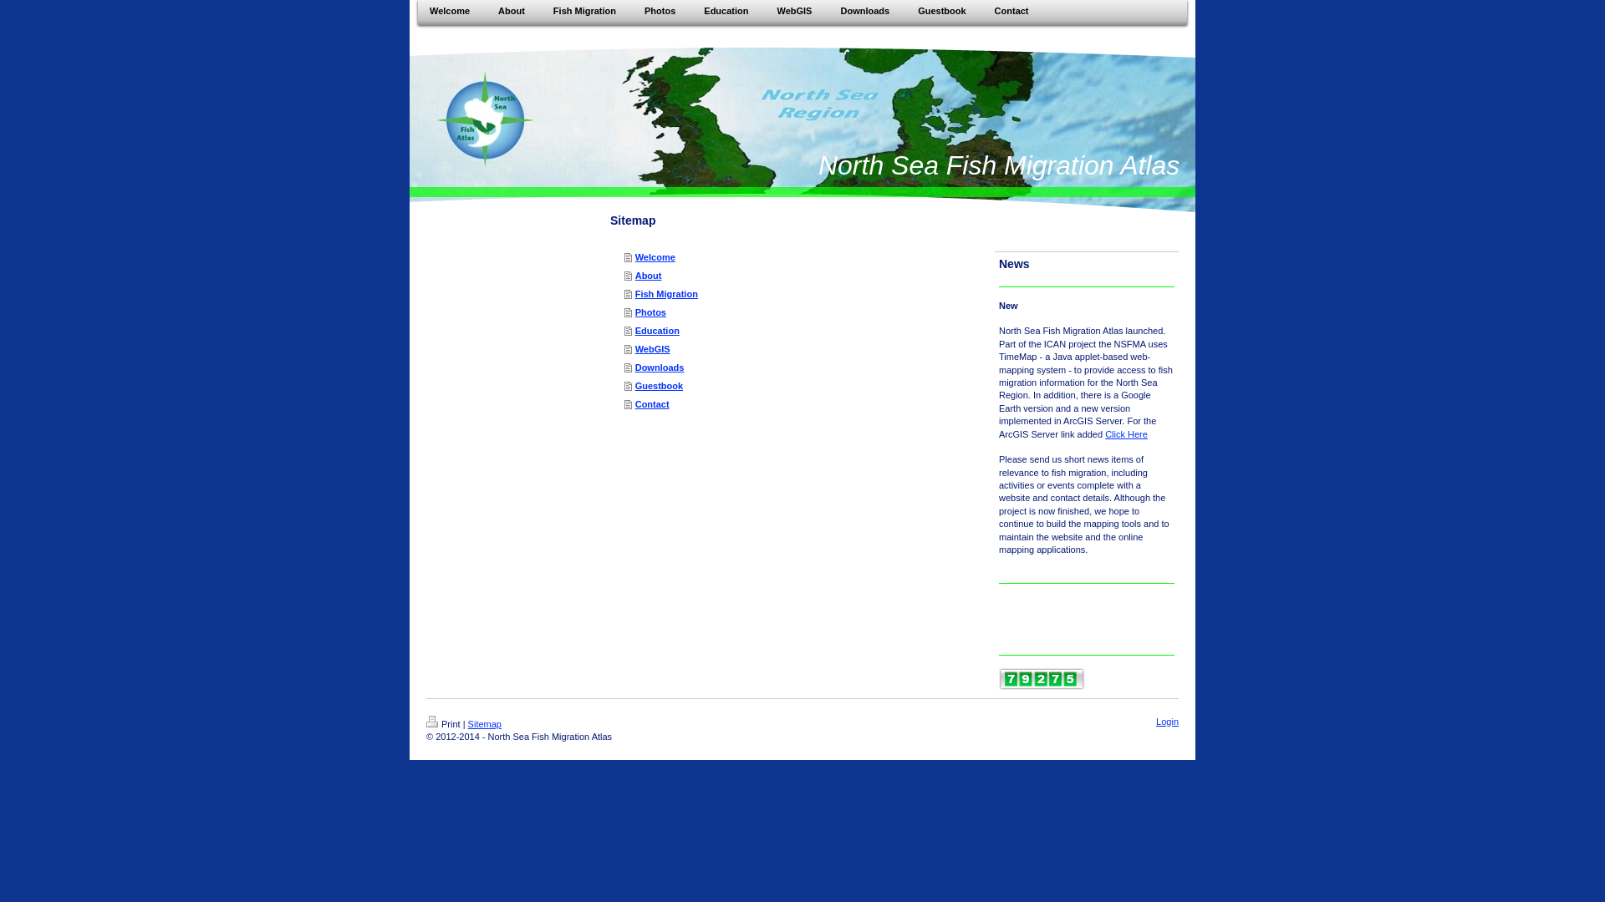  What do you see at coordinates (864, 10) in the screenshot?
I see `Downloads` at bounding box center [864, 10].